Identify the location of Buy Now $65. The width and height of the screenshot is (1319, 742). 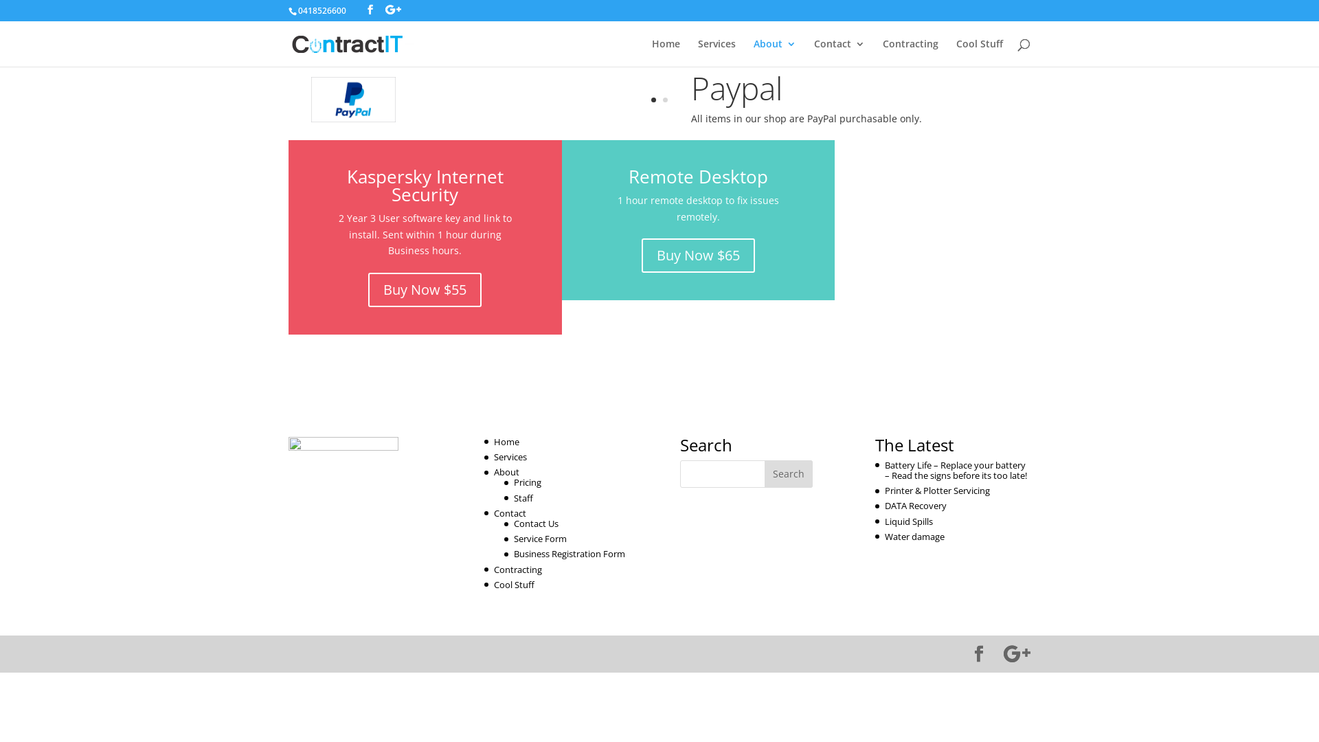
(698, 256).